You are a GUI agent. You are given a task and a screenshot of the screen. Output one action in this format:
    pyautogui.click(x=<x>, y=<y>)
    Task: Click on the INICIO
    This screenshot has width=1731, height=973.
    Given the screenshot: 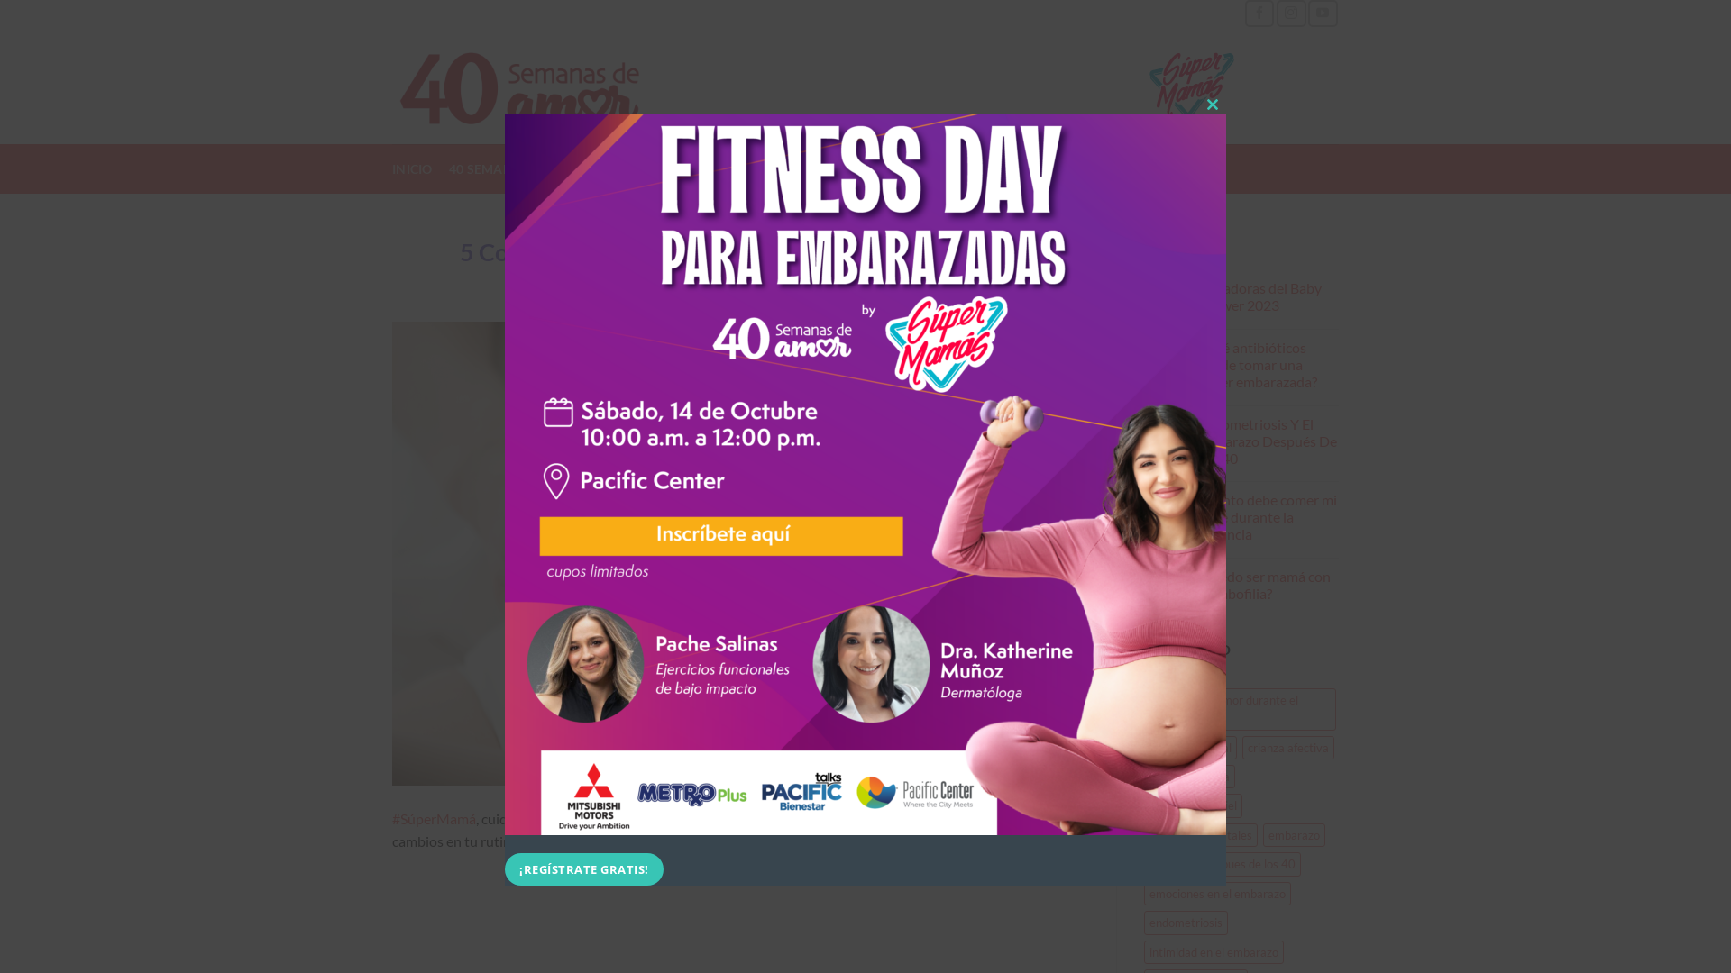 What is the action you would take?
    pyautogui.click(x=413, y=169)
    